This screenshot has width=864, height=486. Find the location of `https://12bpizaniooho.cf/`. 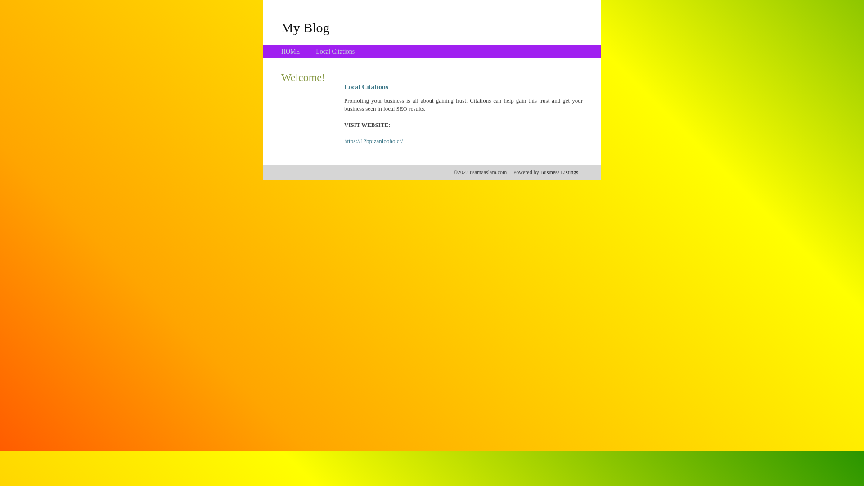

https://12bpizaniooho.cf/ is located at coordinates (373, 141).